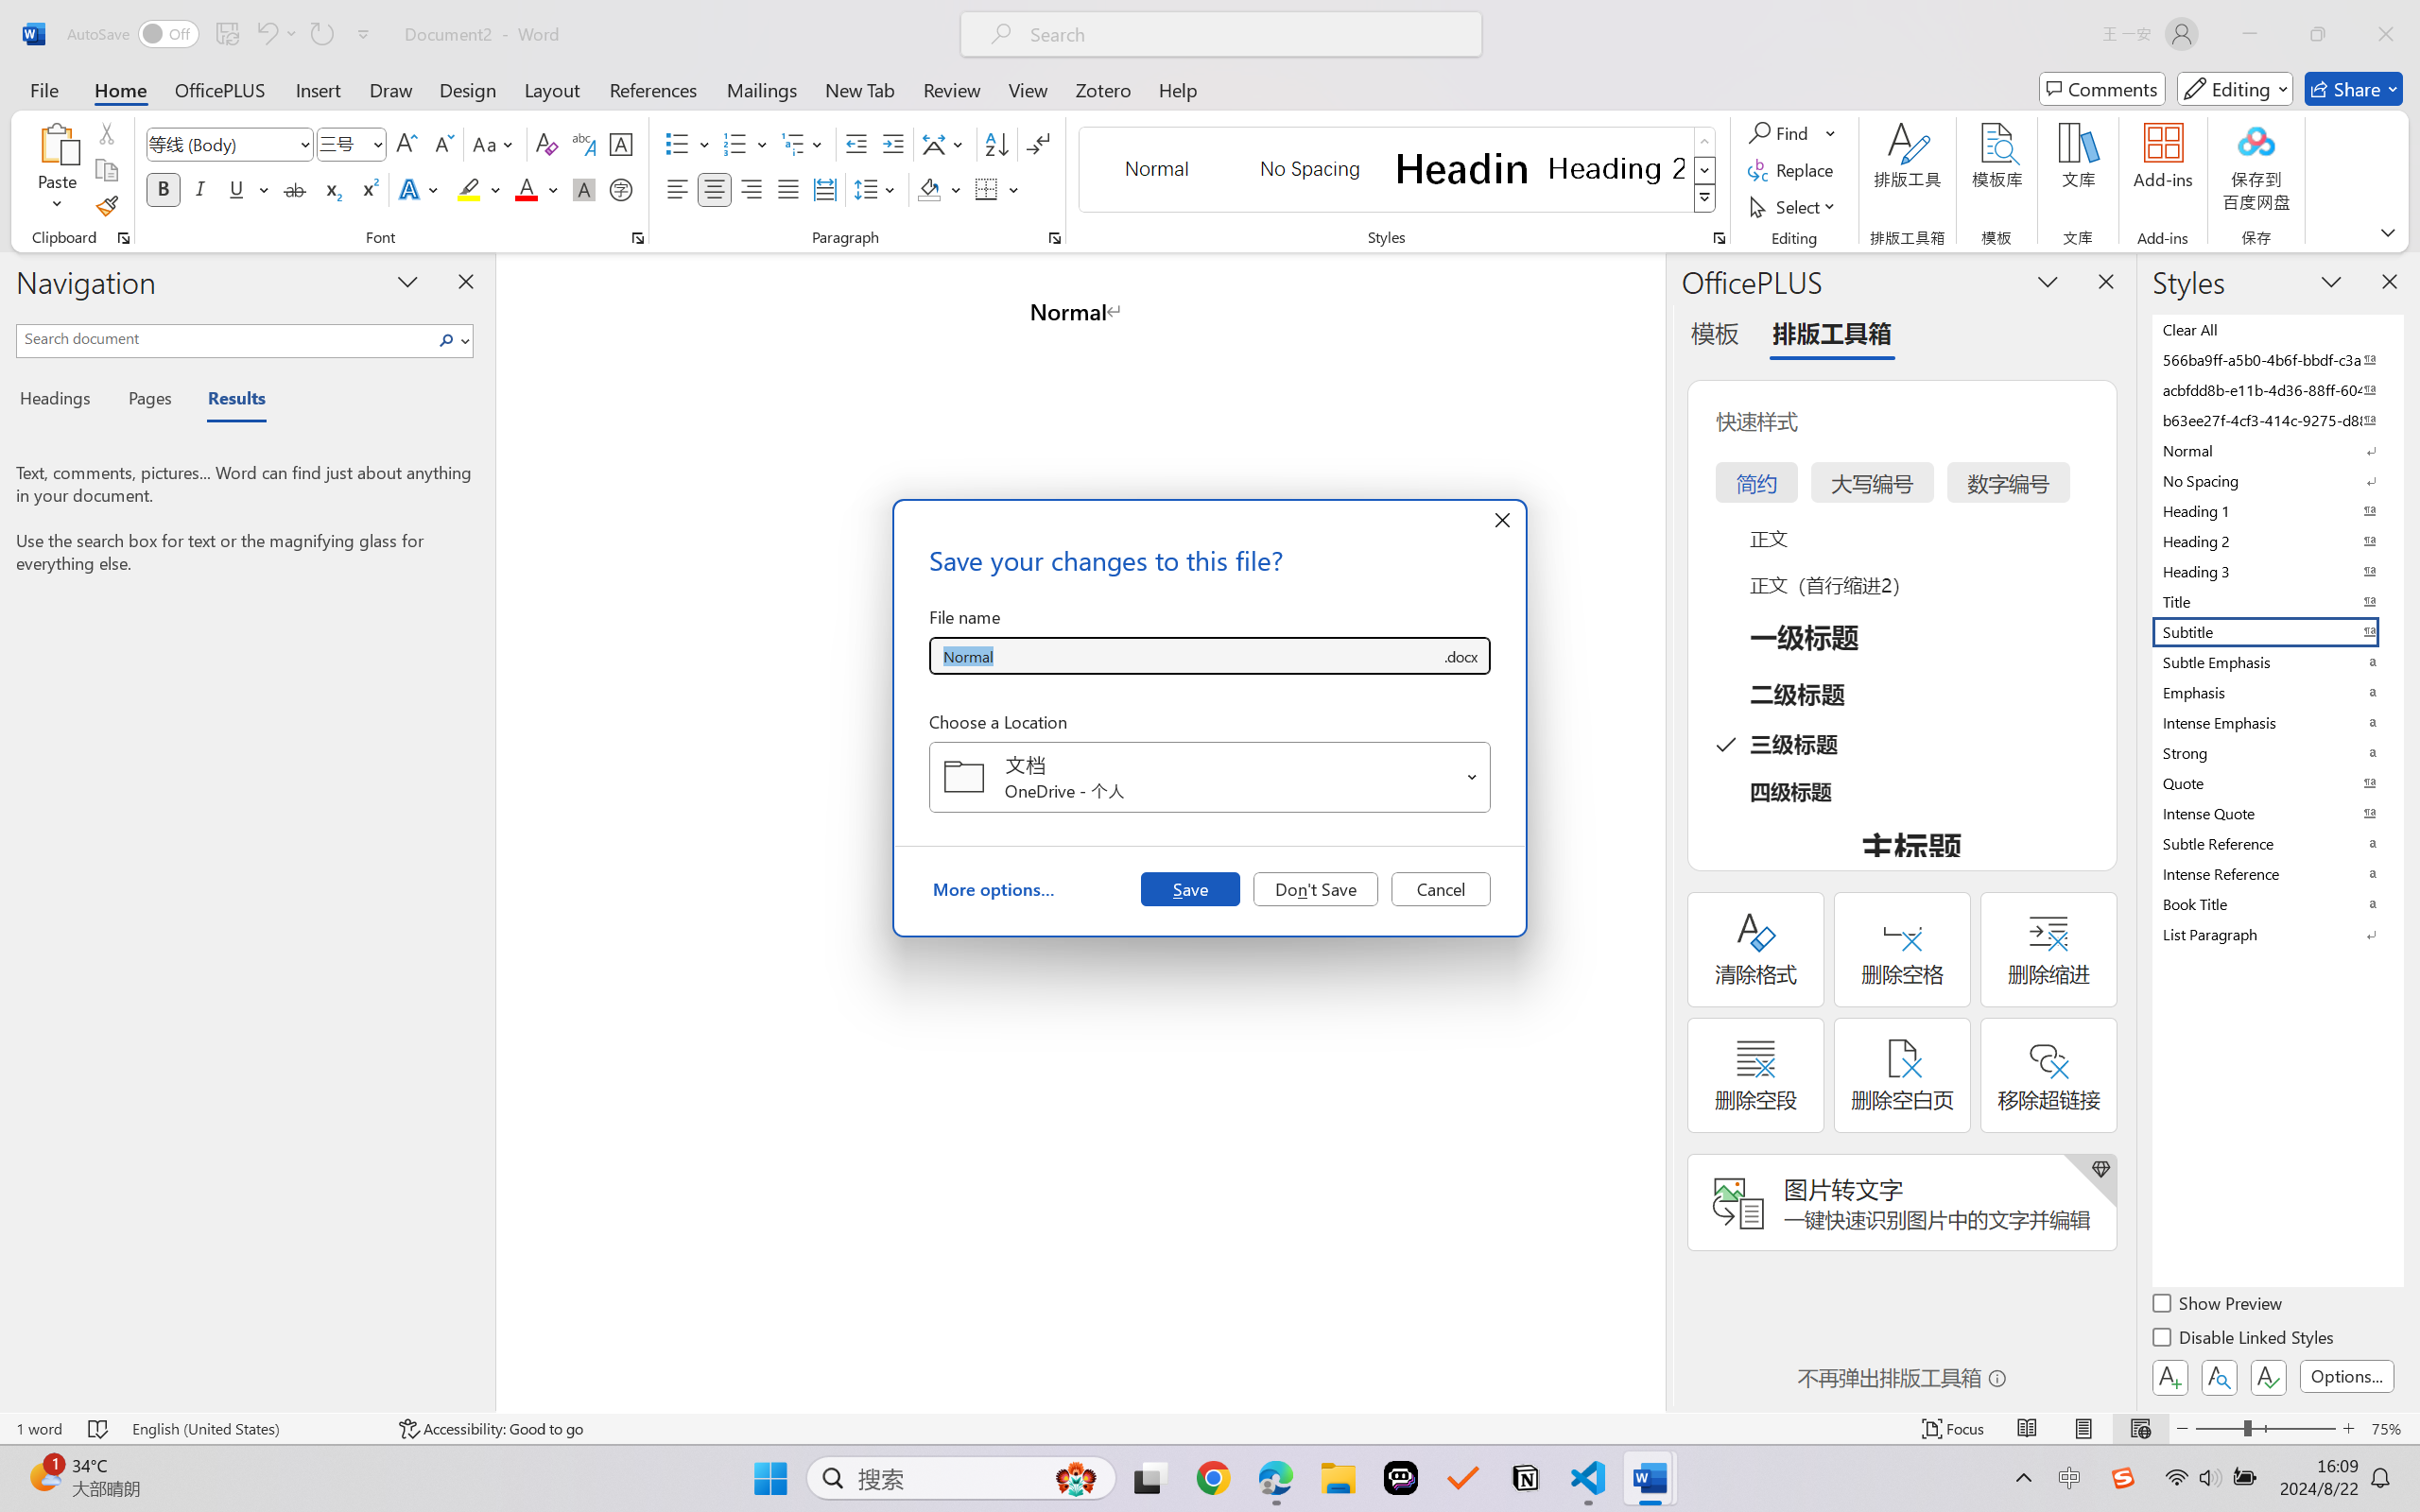 The image size is (2420, 1512). What do you see at coordinates (452, 340) in the screenshot?
I see `Search` at bounding box center [452, 340].